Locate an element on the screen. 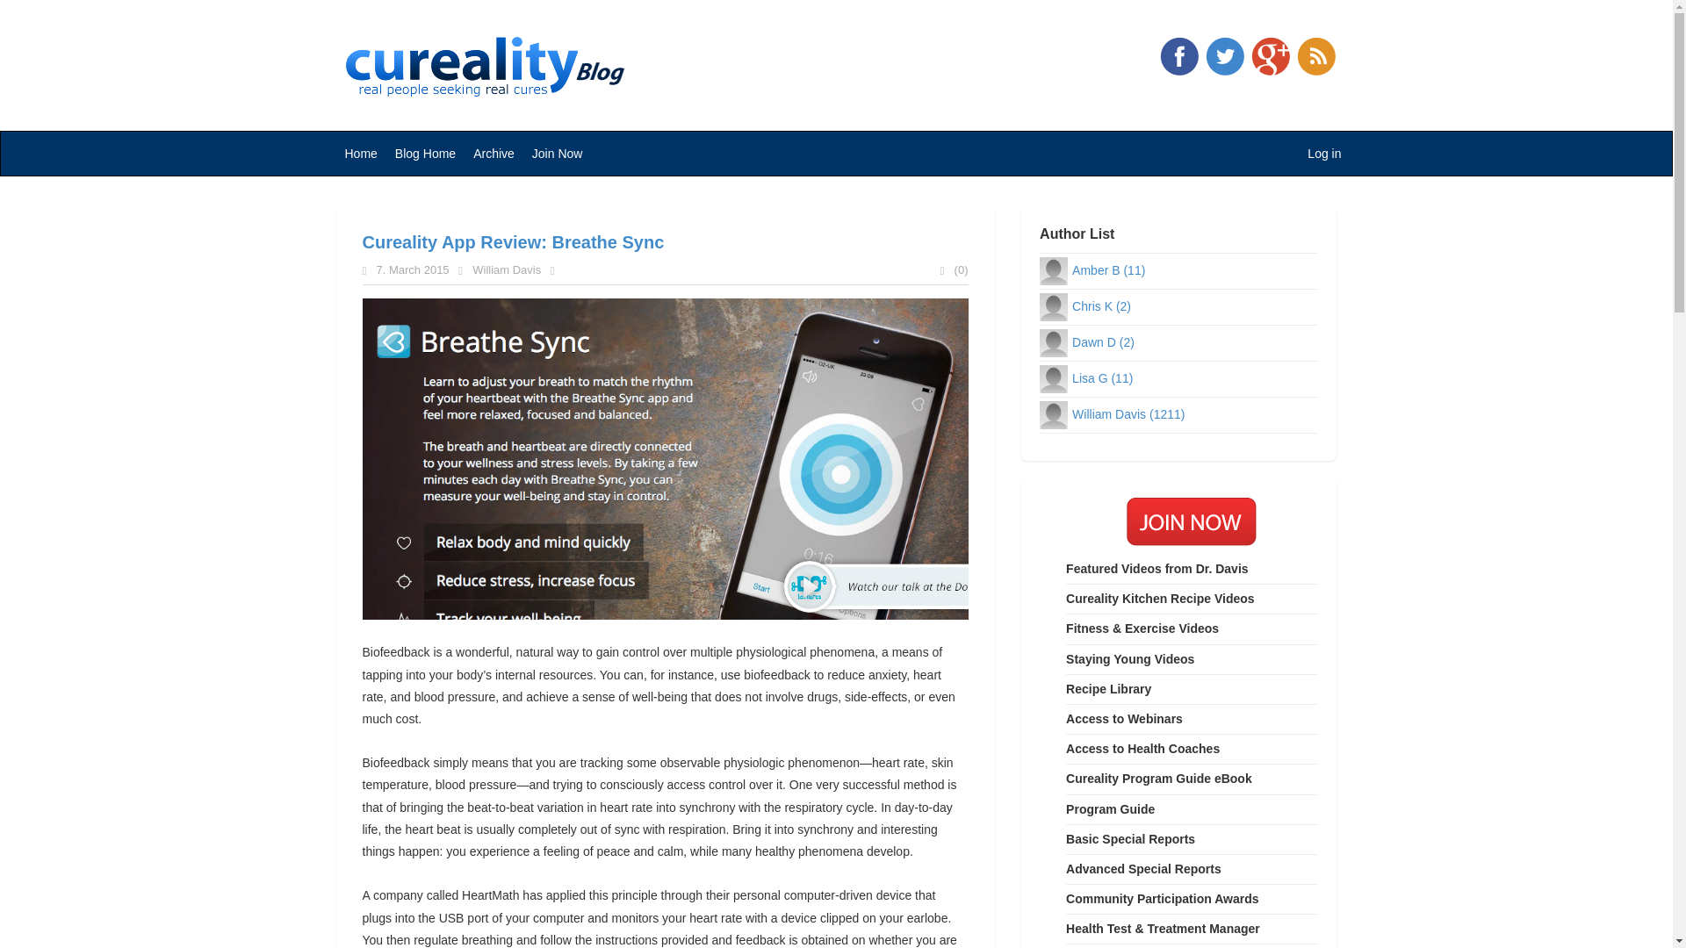  Author: William Davis is located at coordinates (1128, 414).